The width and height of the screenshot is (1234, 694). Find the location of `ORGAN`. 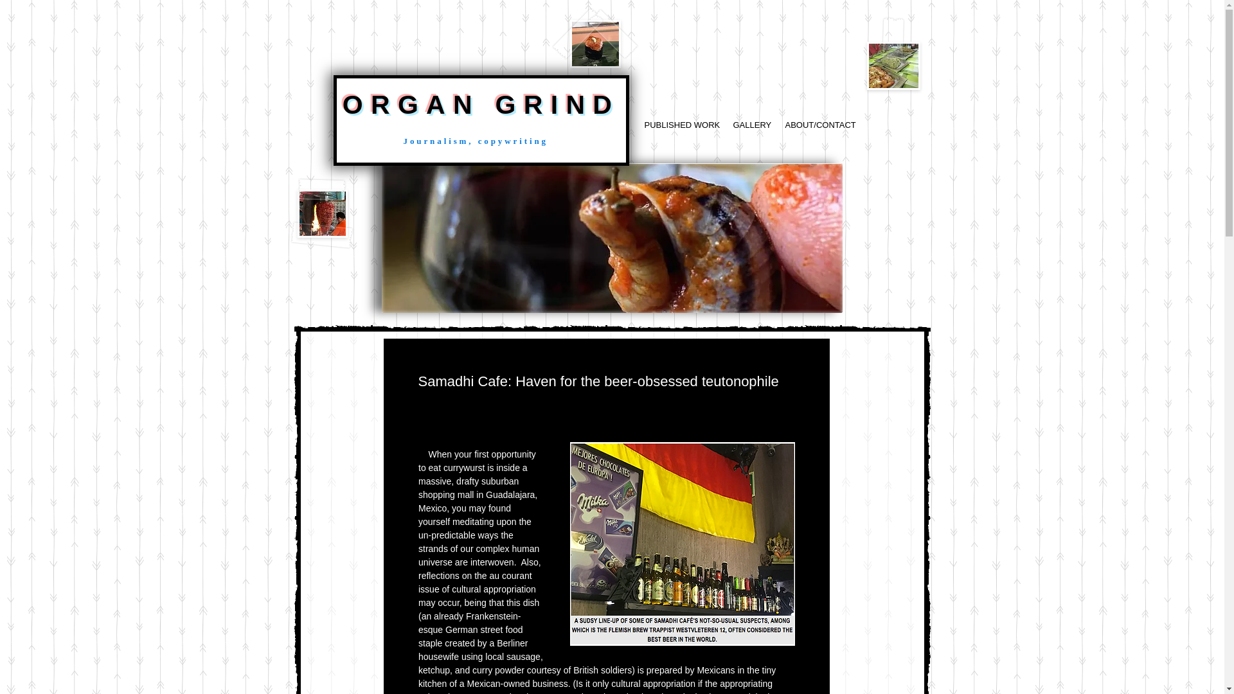

ORGAN is located at coordinates (419, 104).